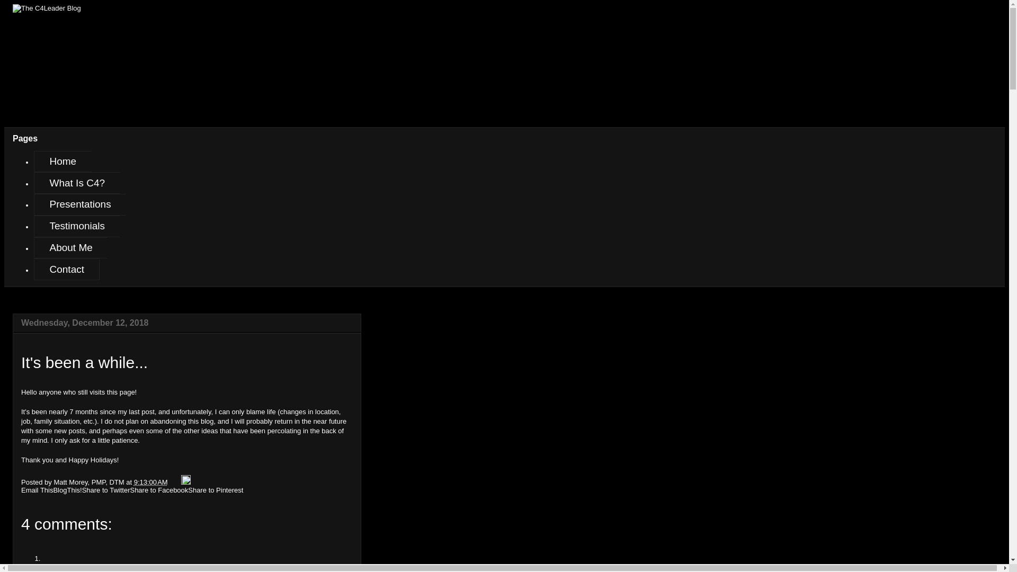 The height and width of the screenshot is (572, 1017). Describe the element at coordinates (150, 482) in the screenshot. I see `permanent link` at that location.